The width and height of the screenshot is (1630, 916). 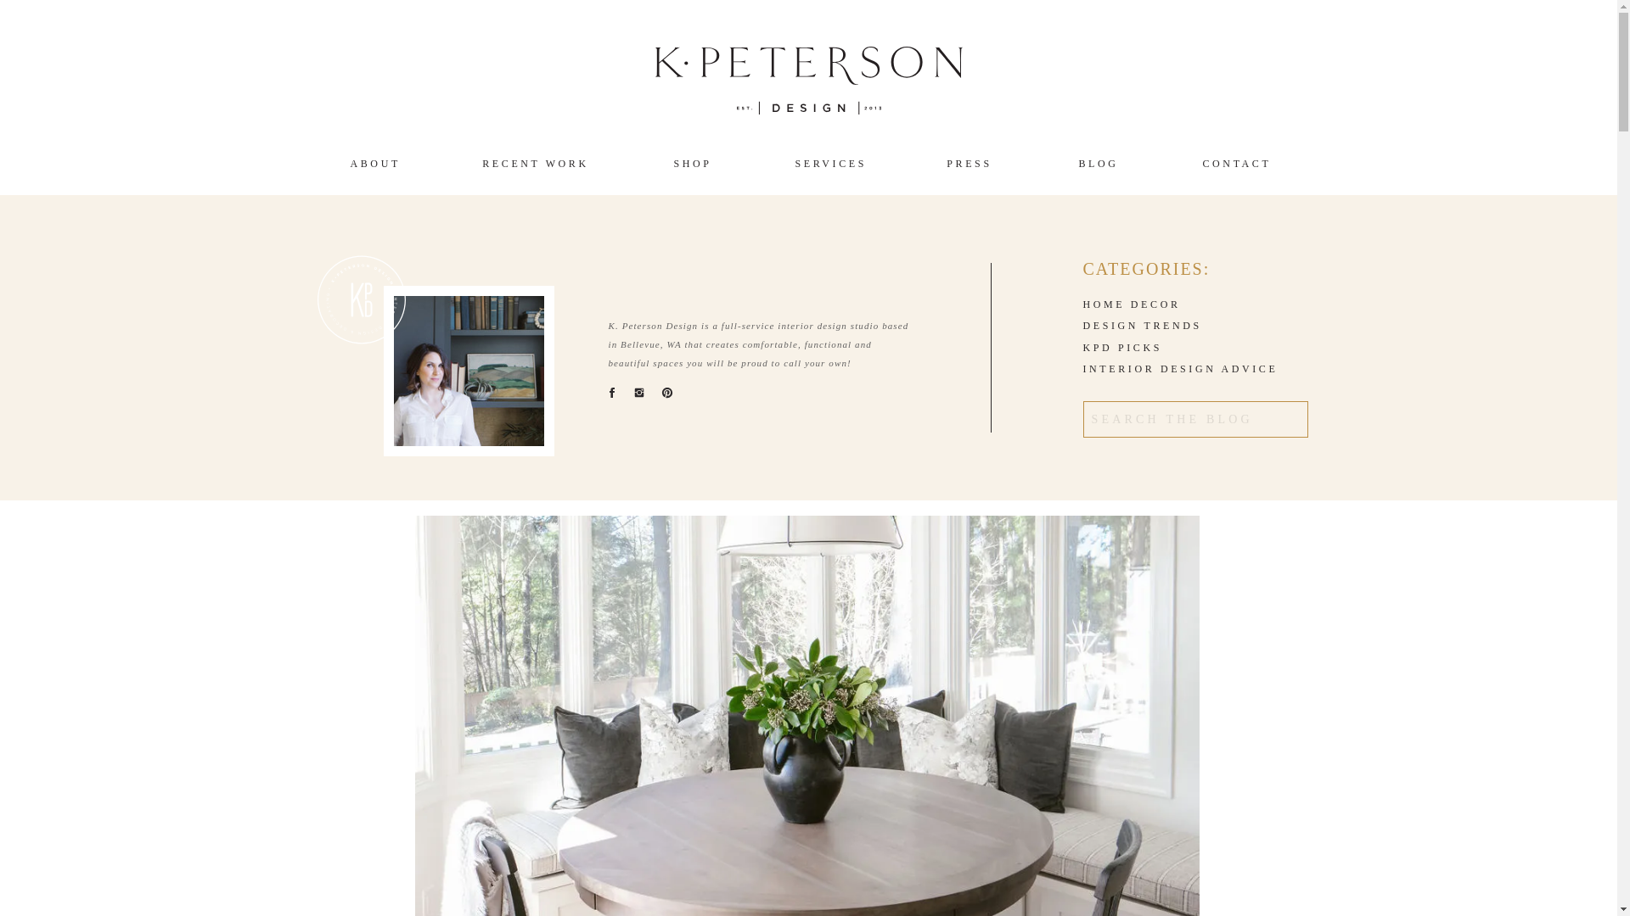 What do you see at coordinates (1147, 348) in the screenshot?
I see `KPD PICKS` at bounding box center [1147, 348].